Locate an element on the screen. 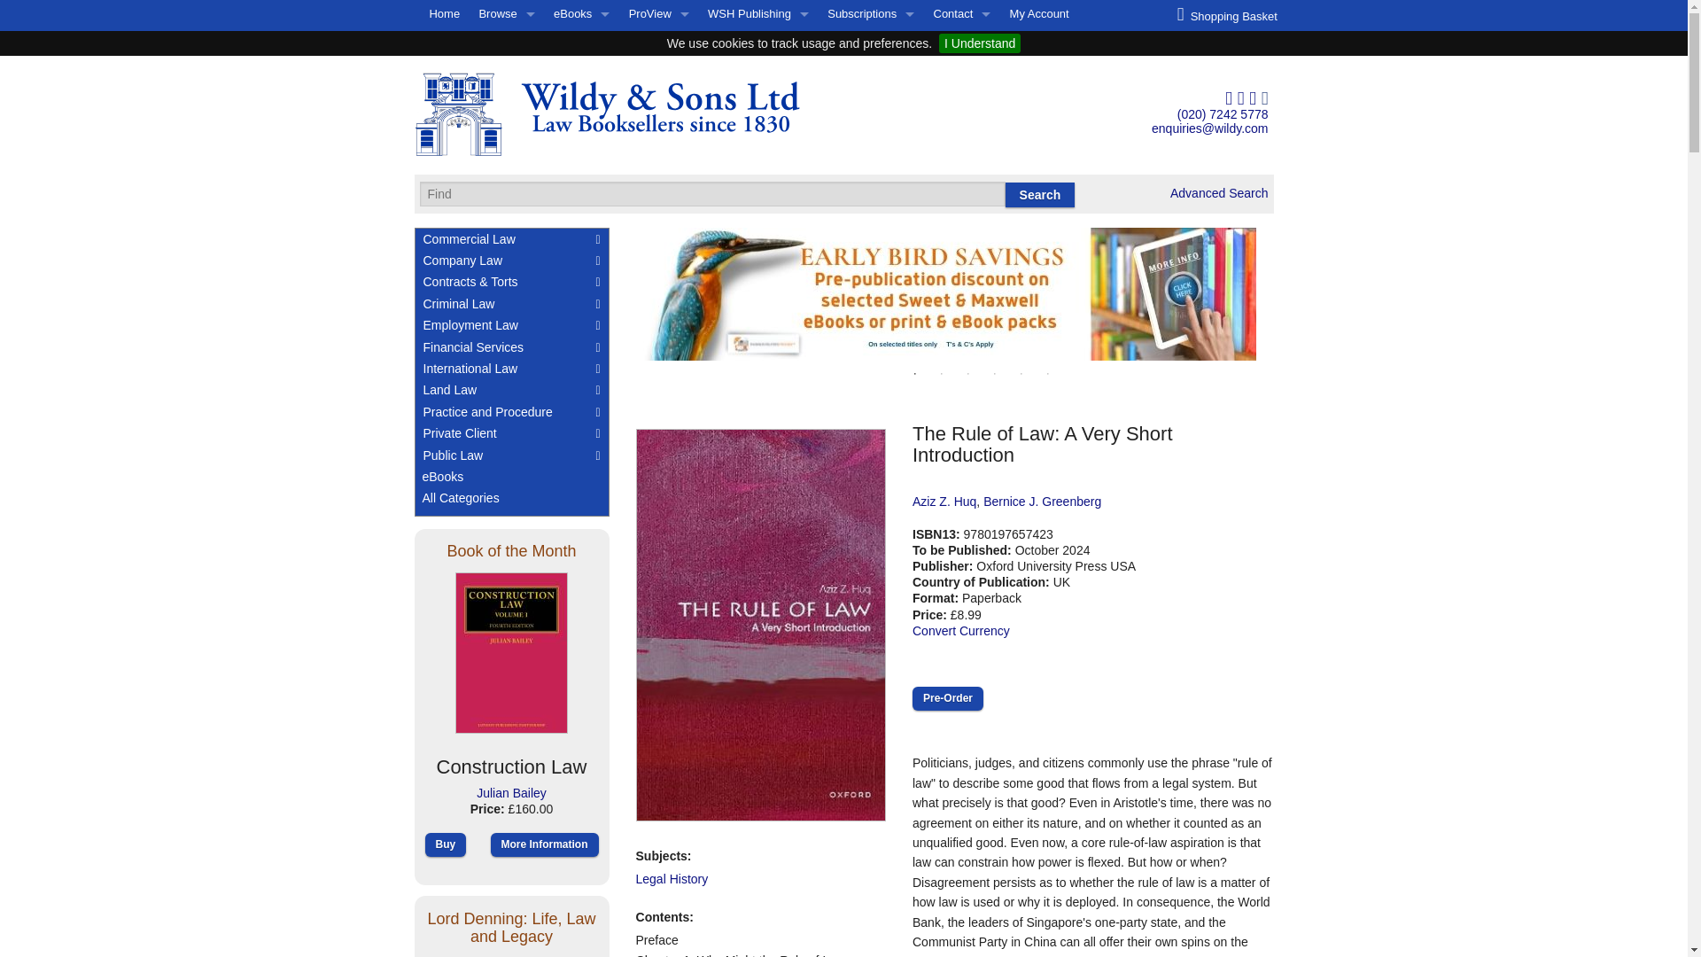  About ProView is located at coordinates (657, 43).